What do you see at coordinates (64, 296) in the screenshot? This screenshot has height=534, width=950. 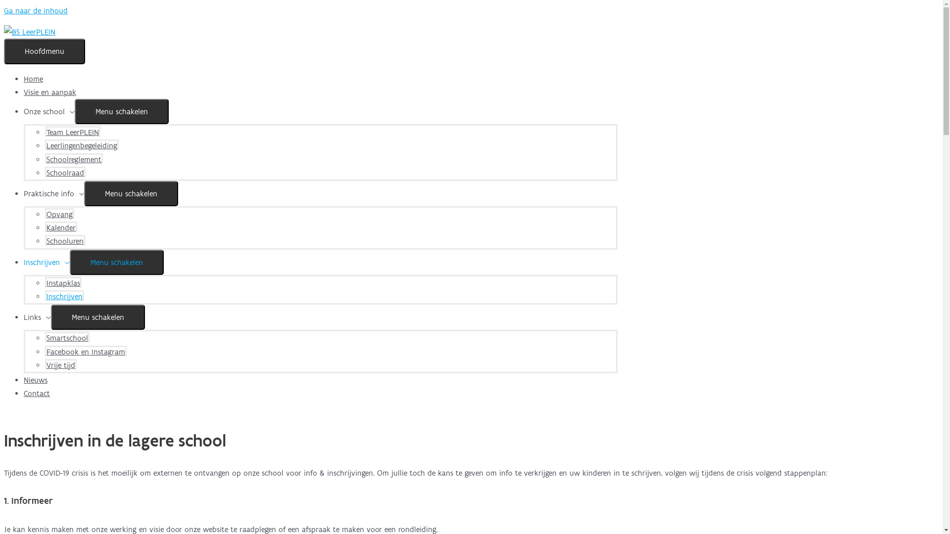 I see `Inschrijven` at bounding box center [64, 296].